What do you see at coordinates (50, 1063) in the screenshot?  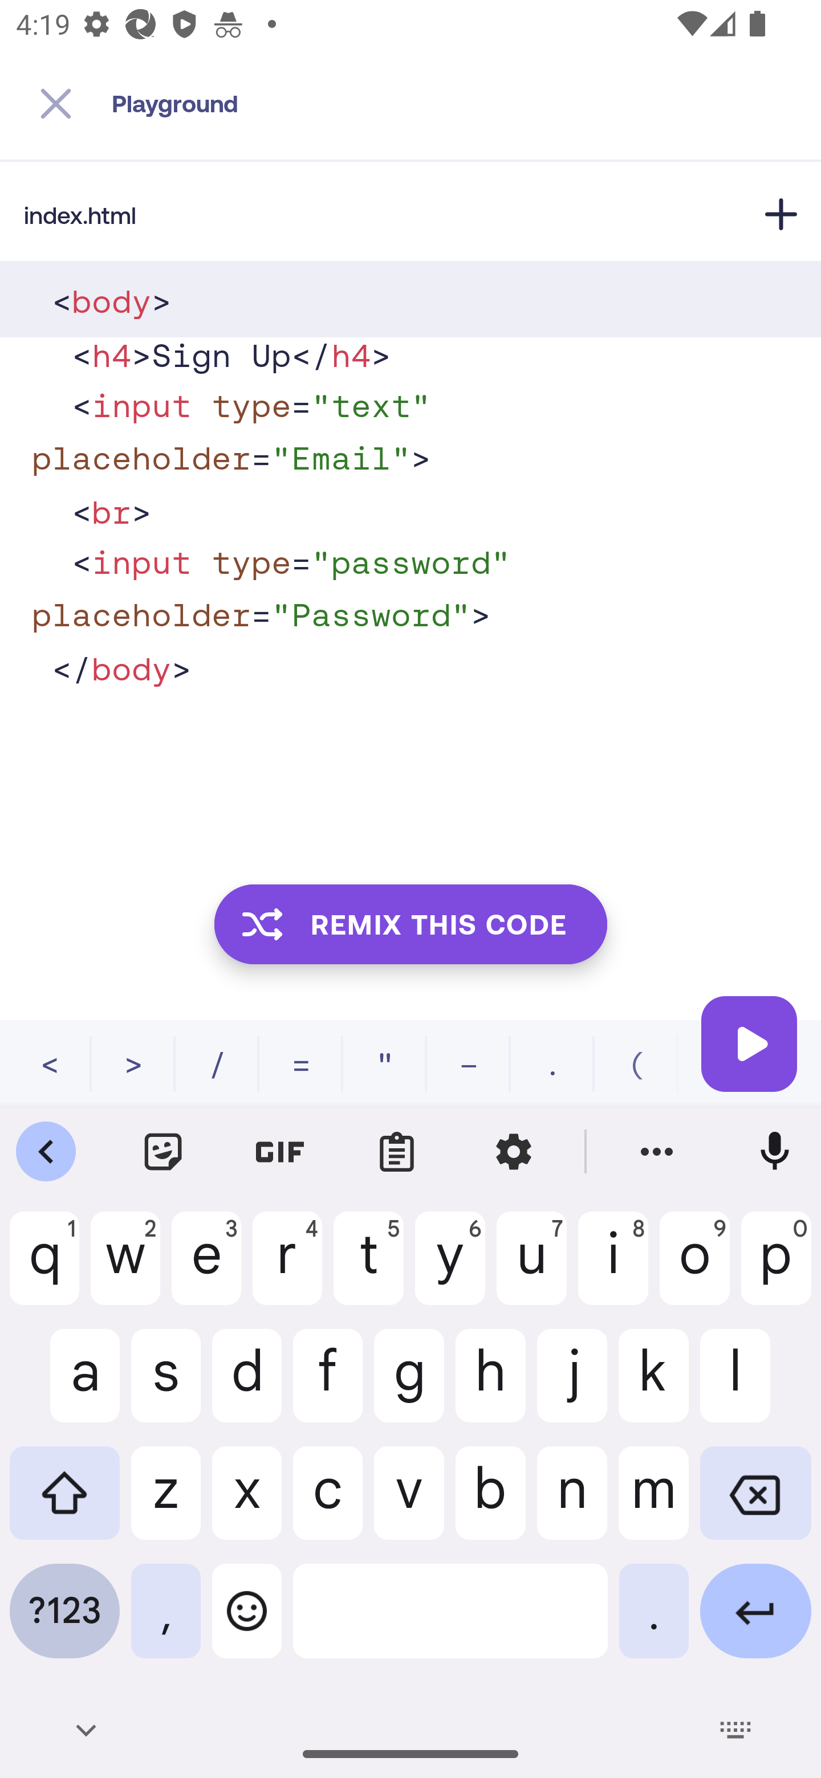 I see `<` at bounding box center [50, 1063].